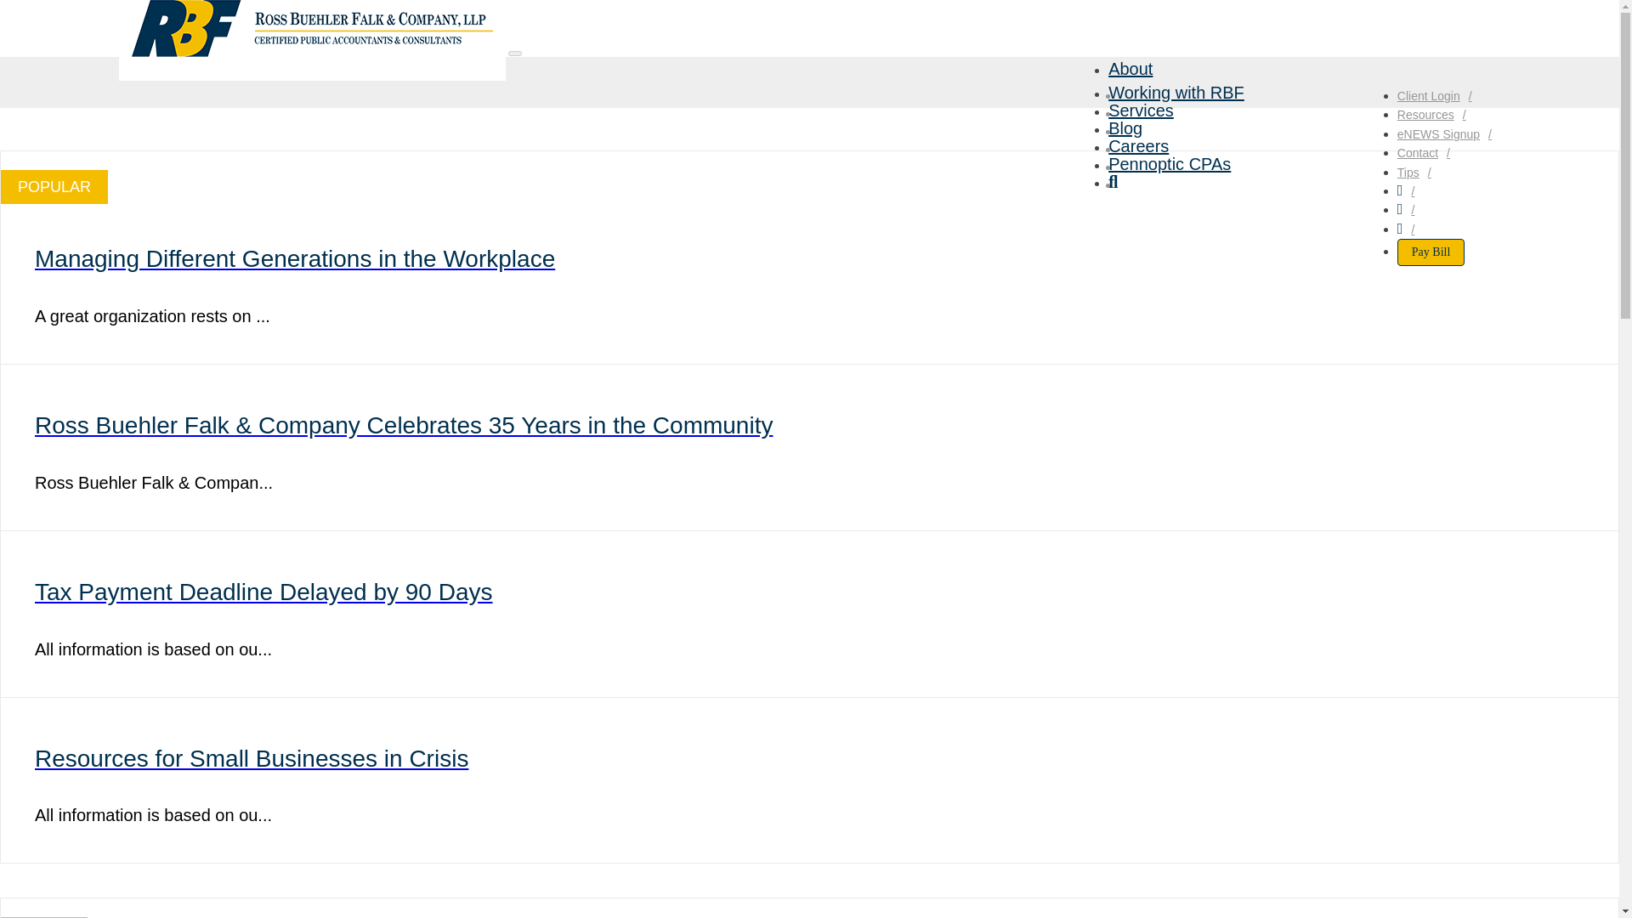  I want to click on Pennoptic CPAs, so click(1169, 164).